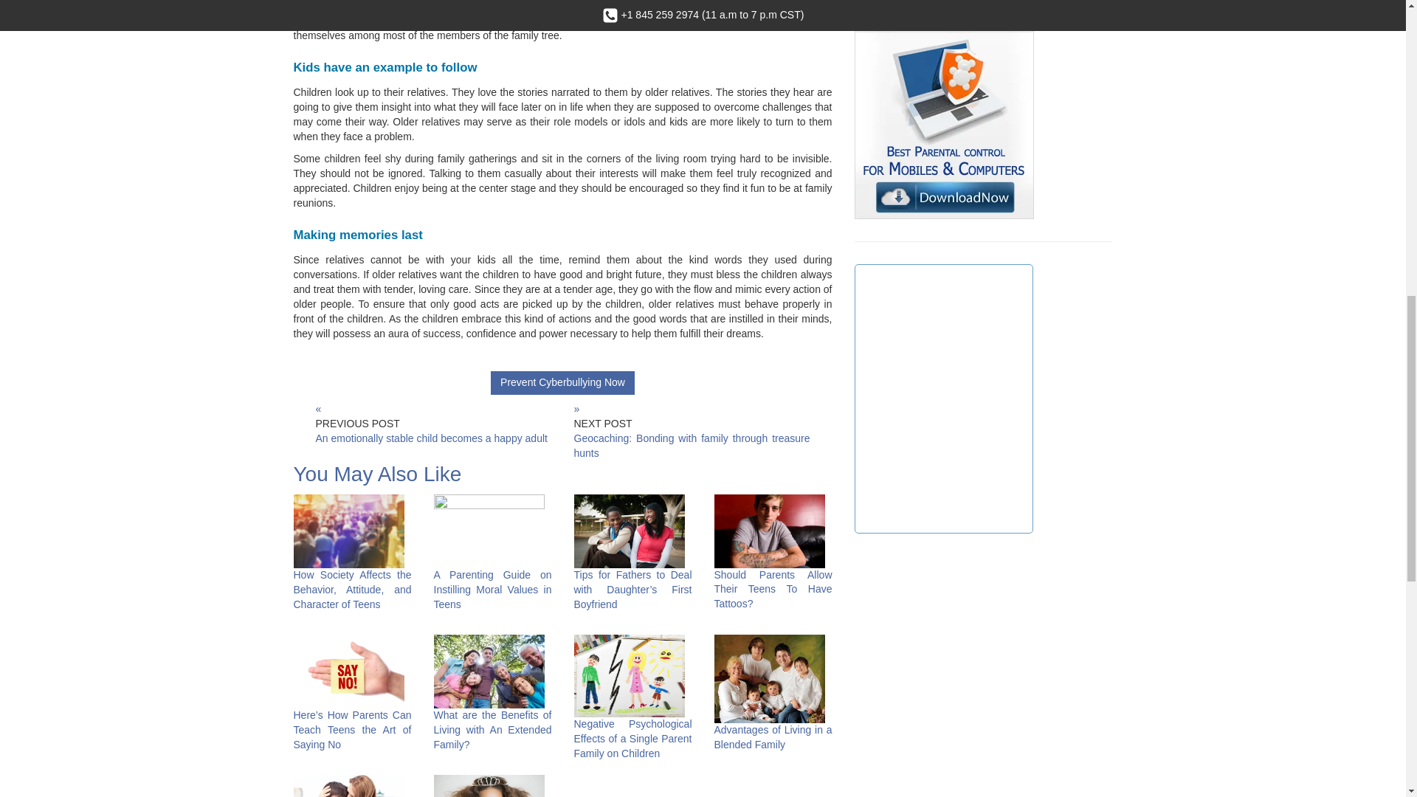 This screenshot has height=797, width=1417. What do you see at coordinates (692, 446) in the screenshot?
I see `Geocaching: Bonding with family through treasure hunts` at bounding box center [692, 446].